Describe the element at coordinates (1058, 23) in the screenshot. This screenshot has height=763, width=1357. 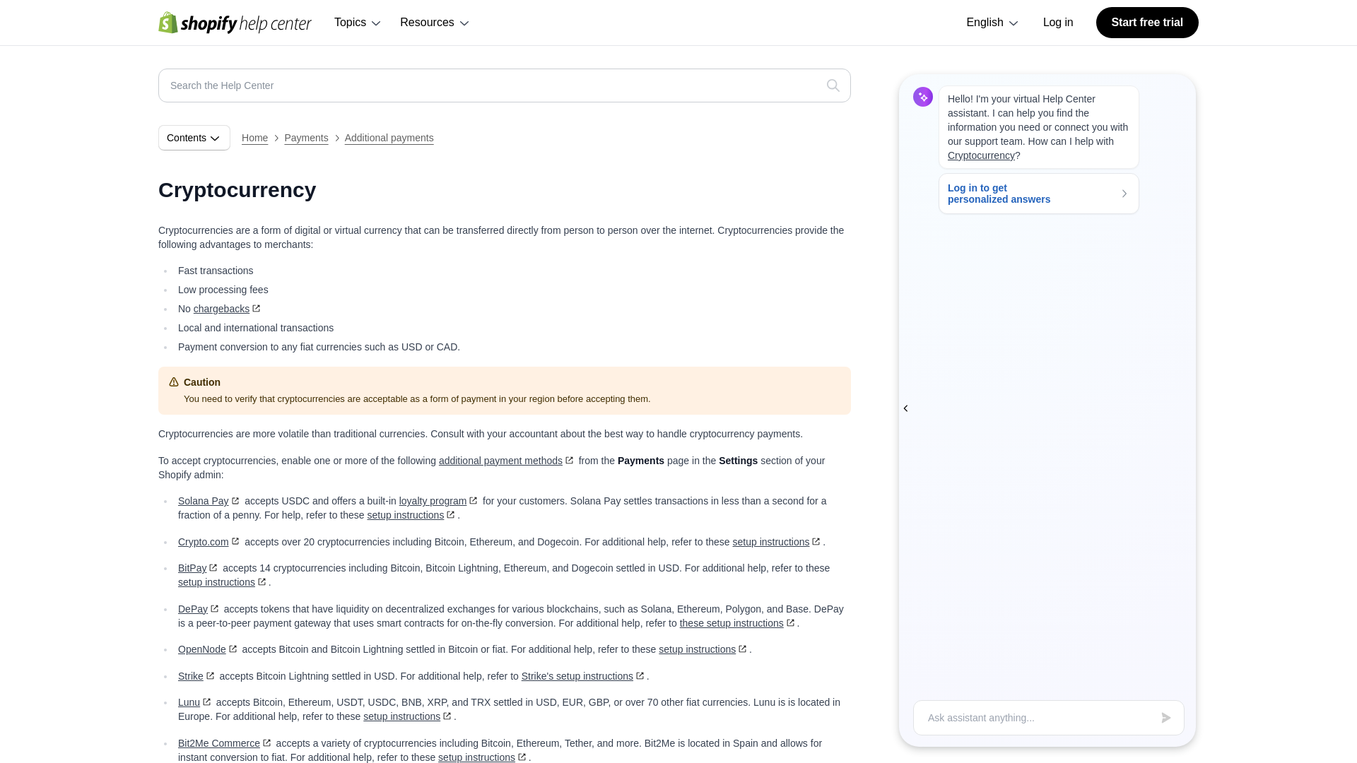
I see `Log in` at that location.